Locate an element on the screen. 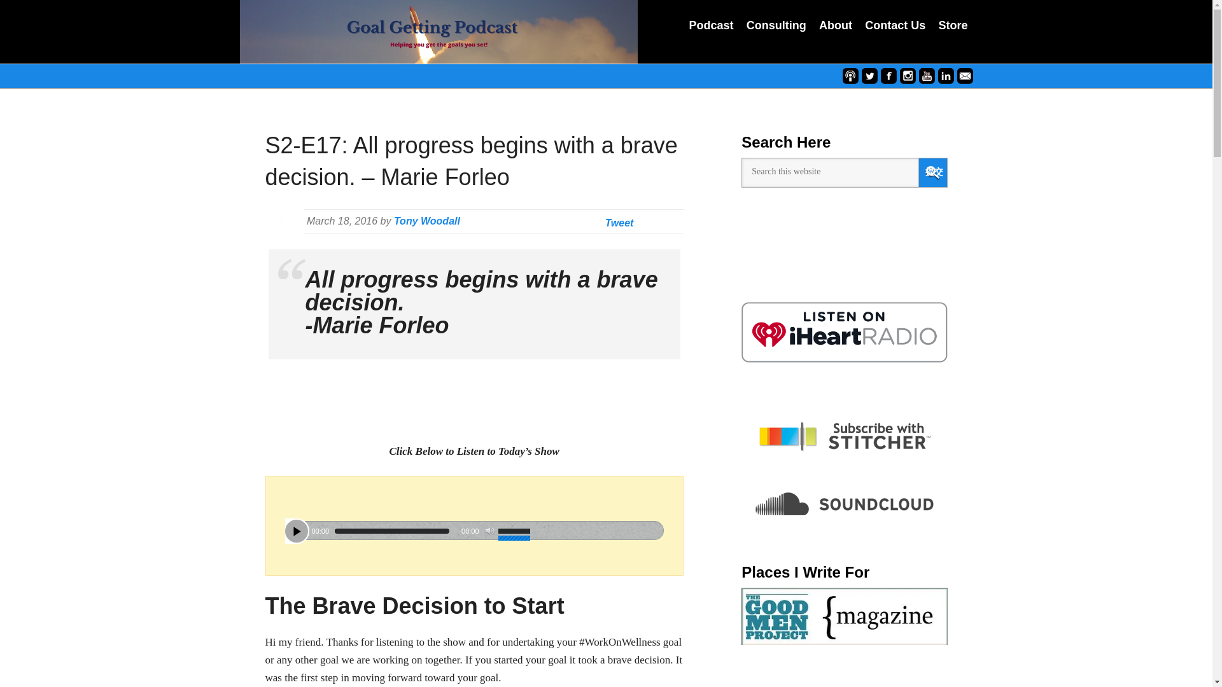 The width and height of the screenshot is (1222, 687). Tweet is located at coordinates (619, 223).